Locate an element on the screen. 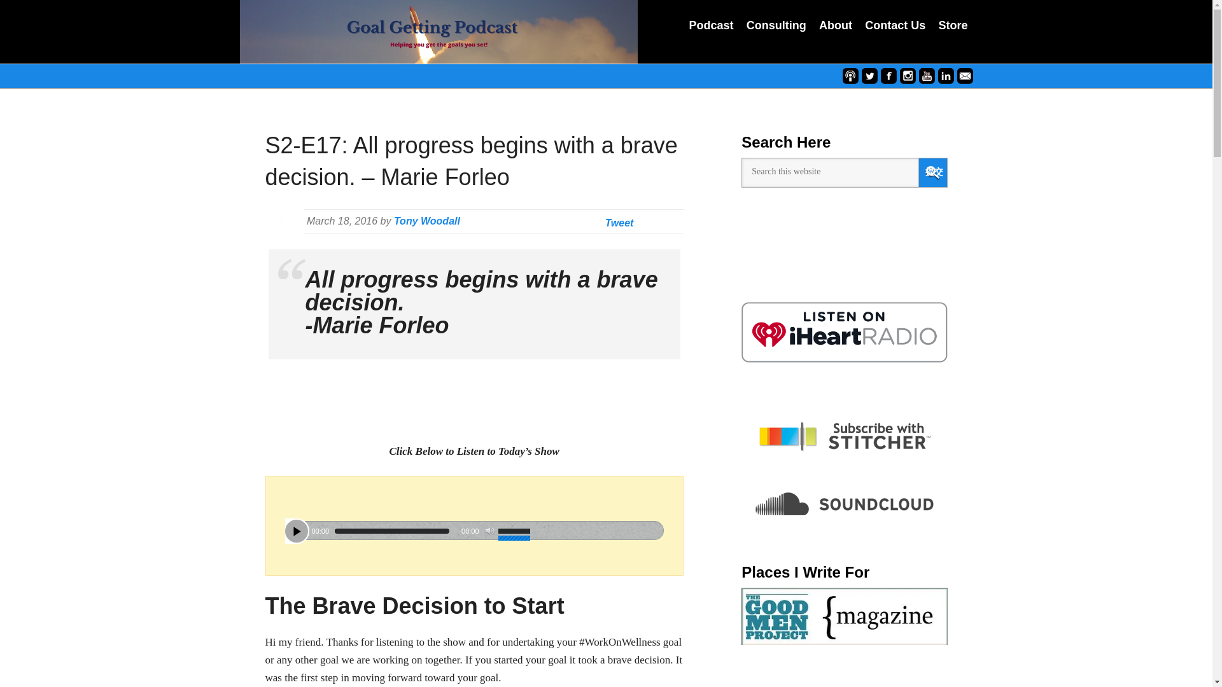 The width and height of the screenshot is (1222, 687). Tweet is located at coordinates (619, 223).